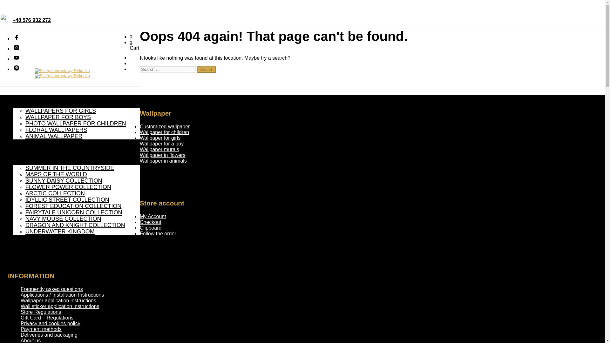 The width and height of the screenshot is (610, 343). I want to click on ANIMAL WALLPAPER, so click(54, 136).